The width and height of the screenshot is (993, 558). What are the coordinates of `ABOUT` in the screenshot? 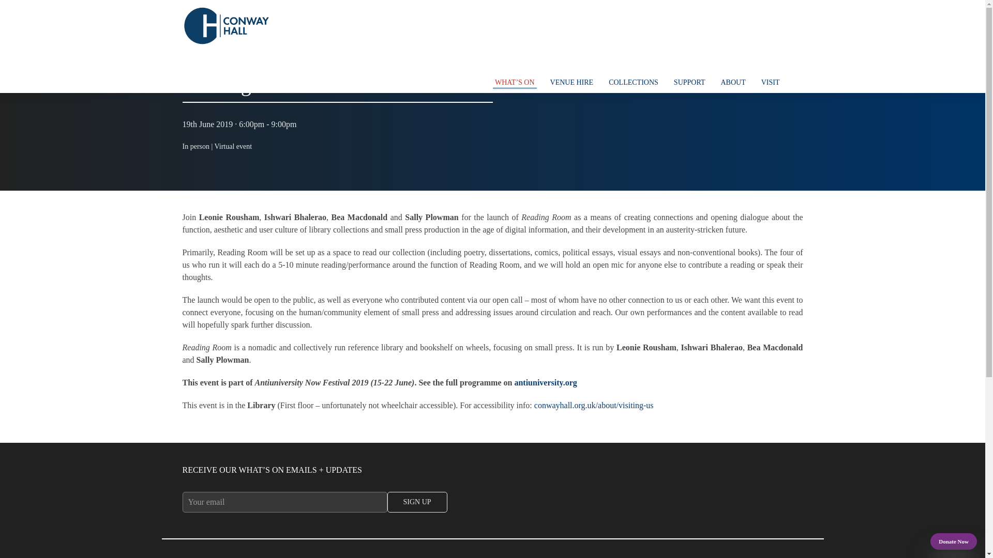 It's located at (732, 83).